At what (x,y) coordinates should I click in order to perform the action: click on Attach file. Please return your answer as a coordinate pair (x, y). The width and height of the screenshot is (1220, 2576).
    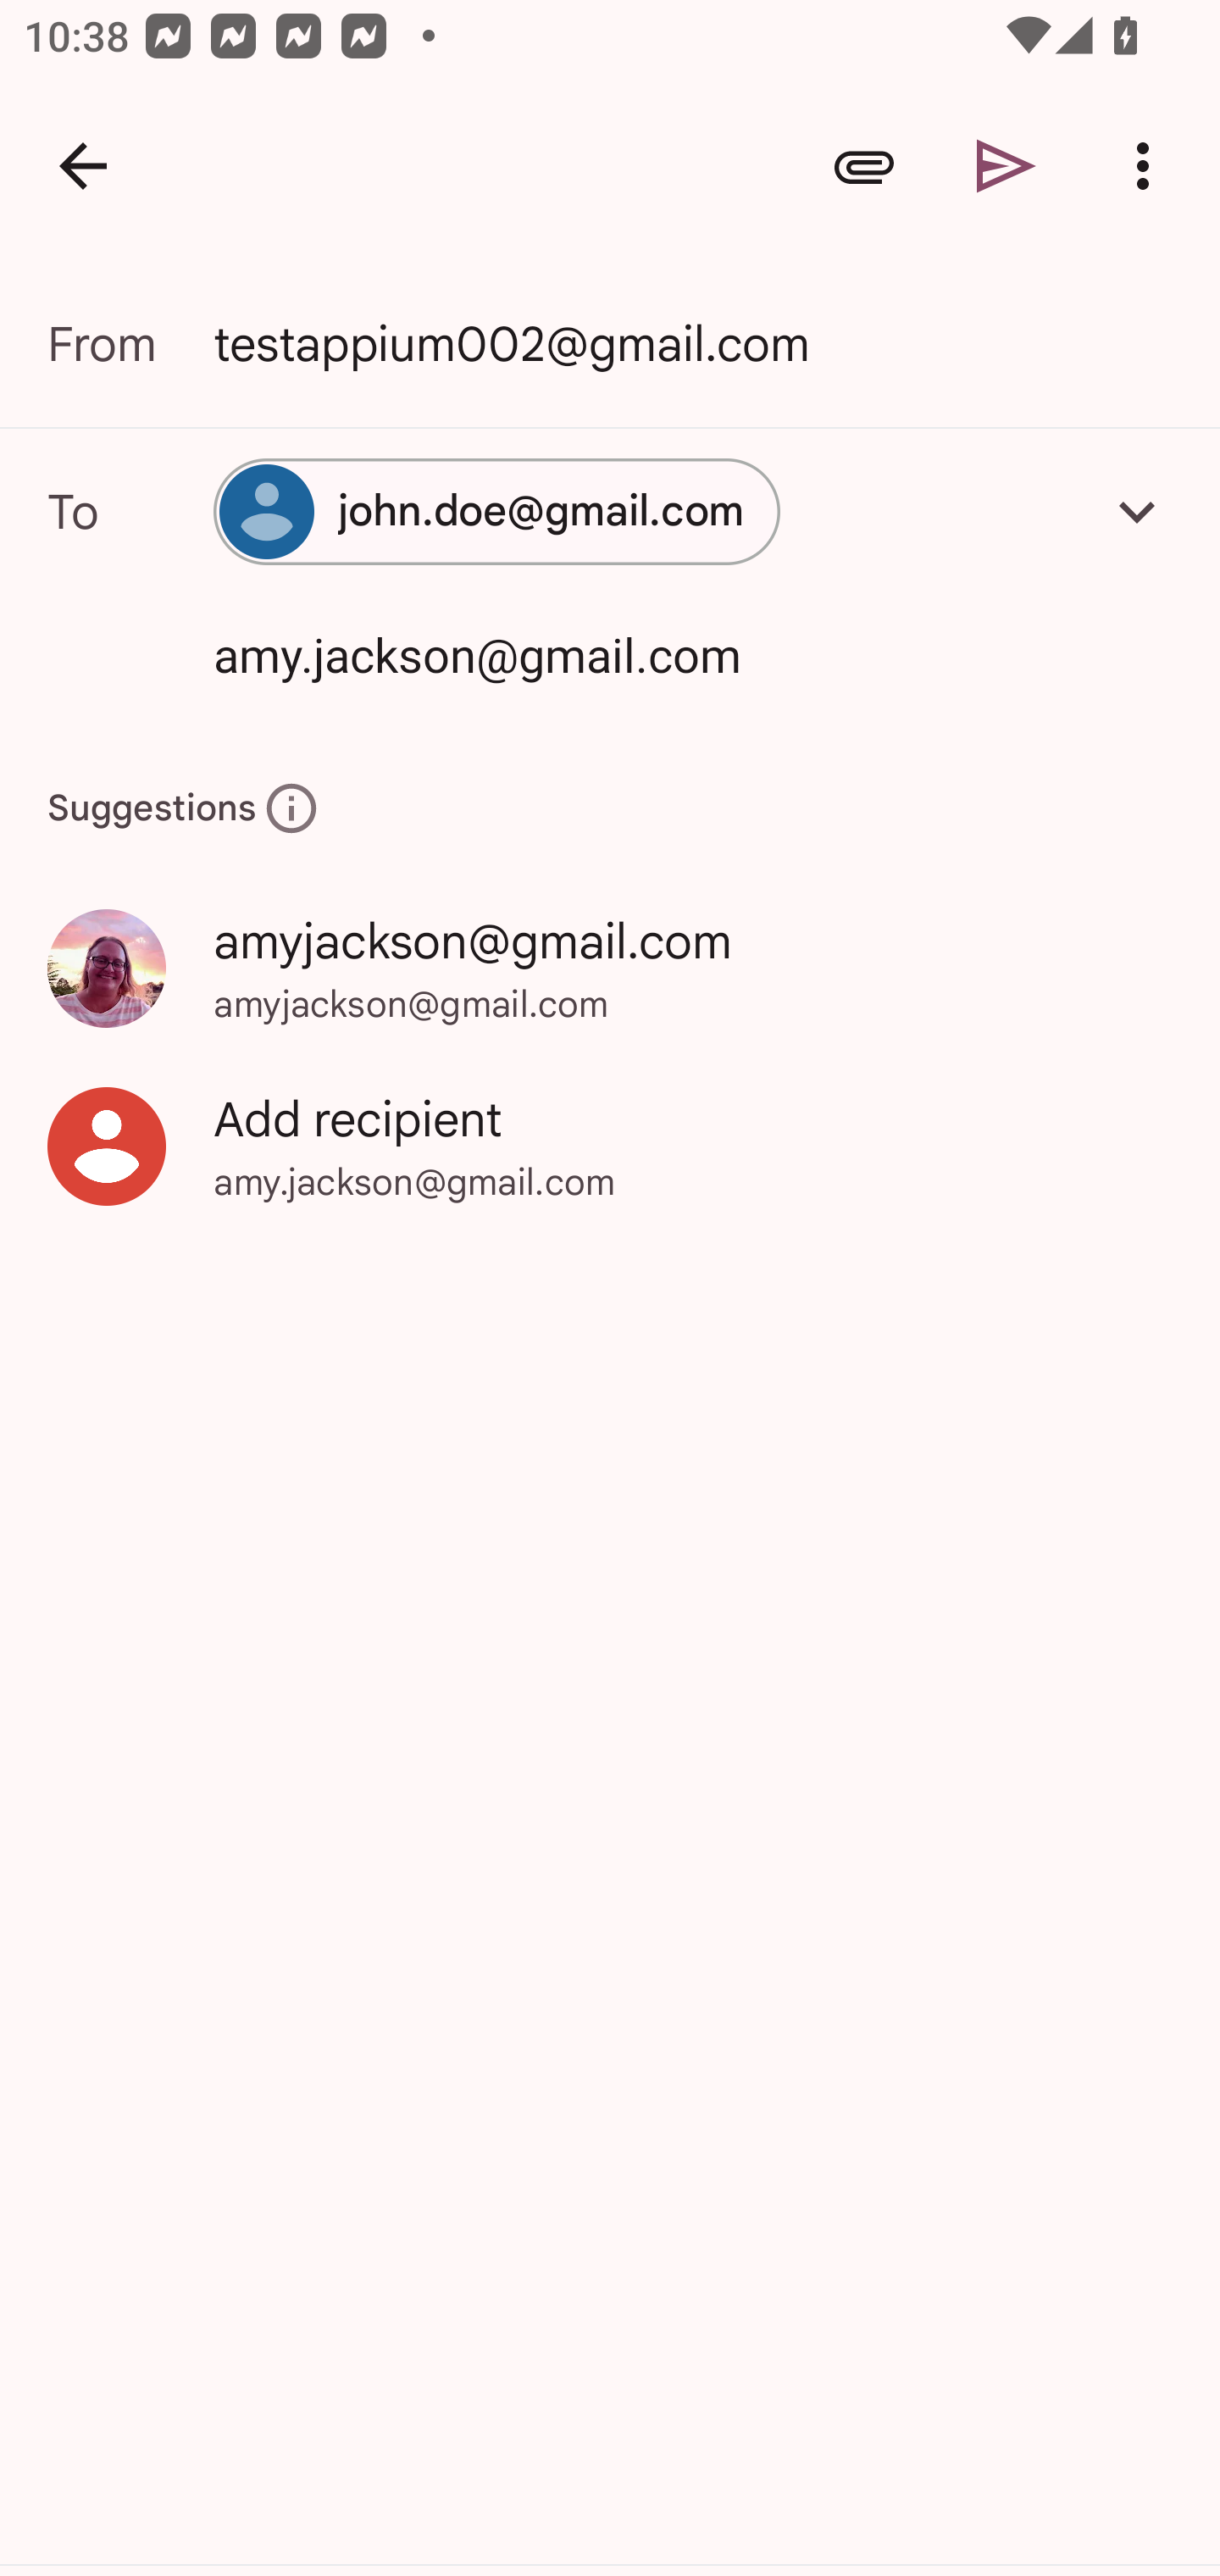
    Looking at the image, I should click on (864, 166).